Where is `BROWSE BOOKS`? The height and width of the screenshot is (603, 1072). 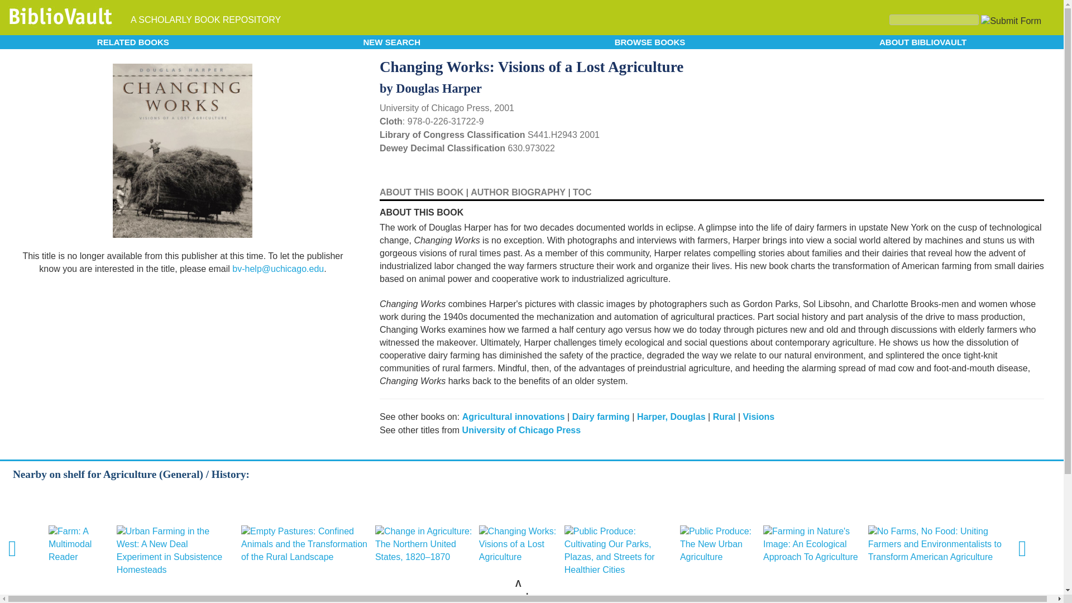
BROWSE BOOKS is located at coordinates (650, 41).